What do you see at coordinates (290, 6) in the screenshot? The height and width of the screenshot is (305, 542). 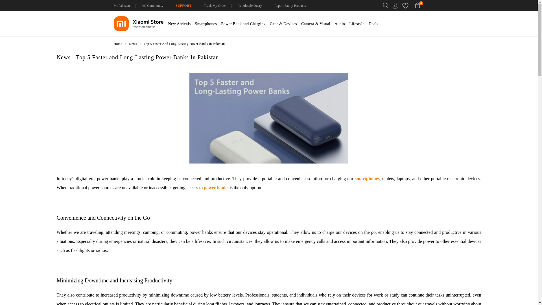 I see `Report Faulty Products` at bounding box center [290, 6].